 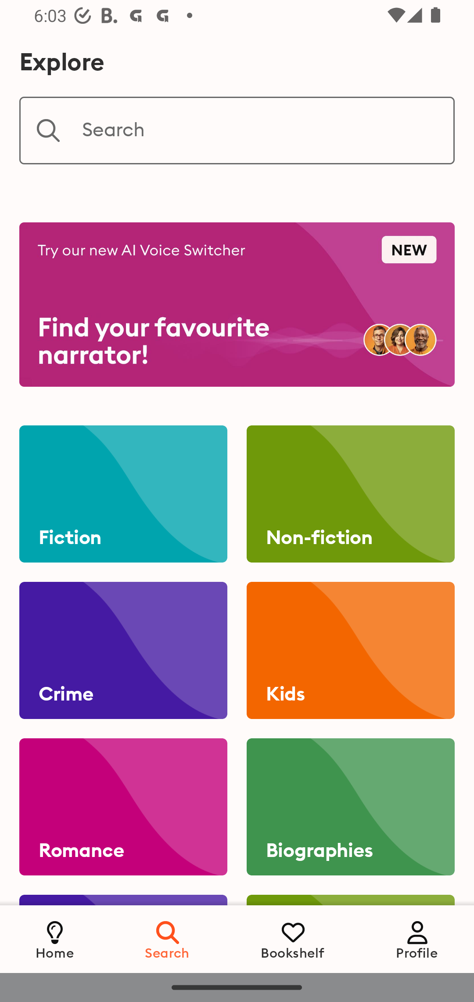 I want to click on Biographies, so click(x=350, y=807).